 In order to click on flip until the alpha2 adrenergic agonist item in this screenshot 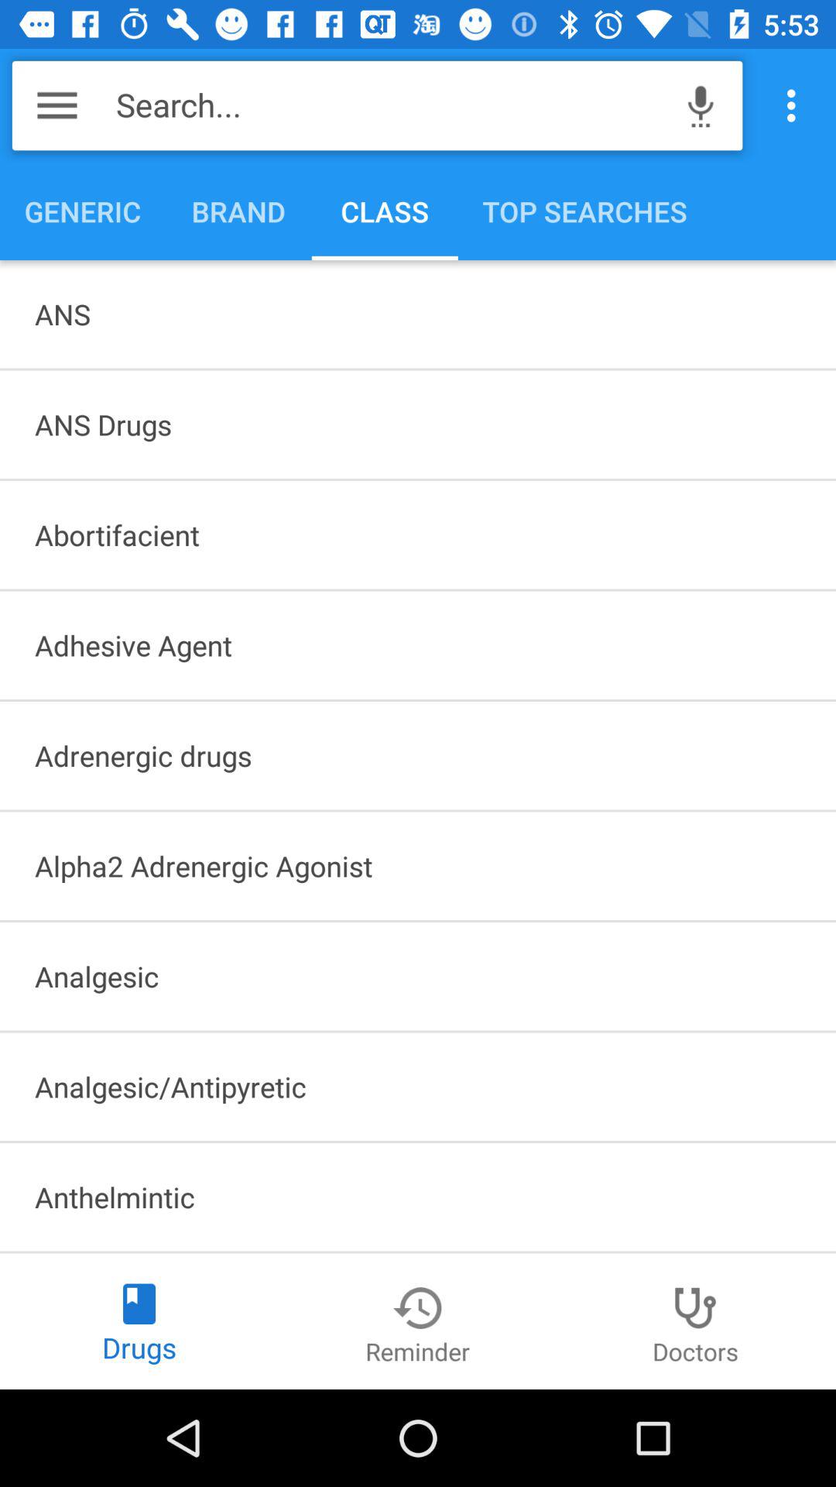, I will do `click(418, 866)`.